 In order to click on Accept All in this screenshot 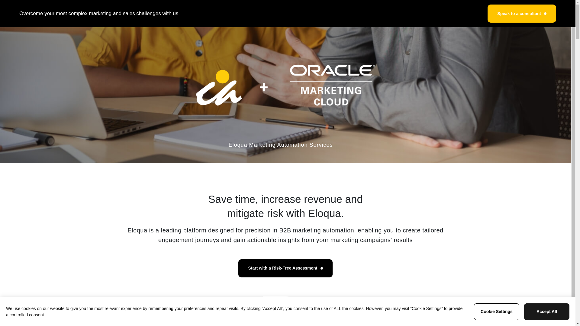, I will do `click(547, 312)`.